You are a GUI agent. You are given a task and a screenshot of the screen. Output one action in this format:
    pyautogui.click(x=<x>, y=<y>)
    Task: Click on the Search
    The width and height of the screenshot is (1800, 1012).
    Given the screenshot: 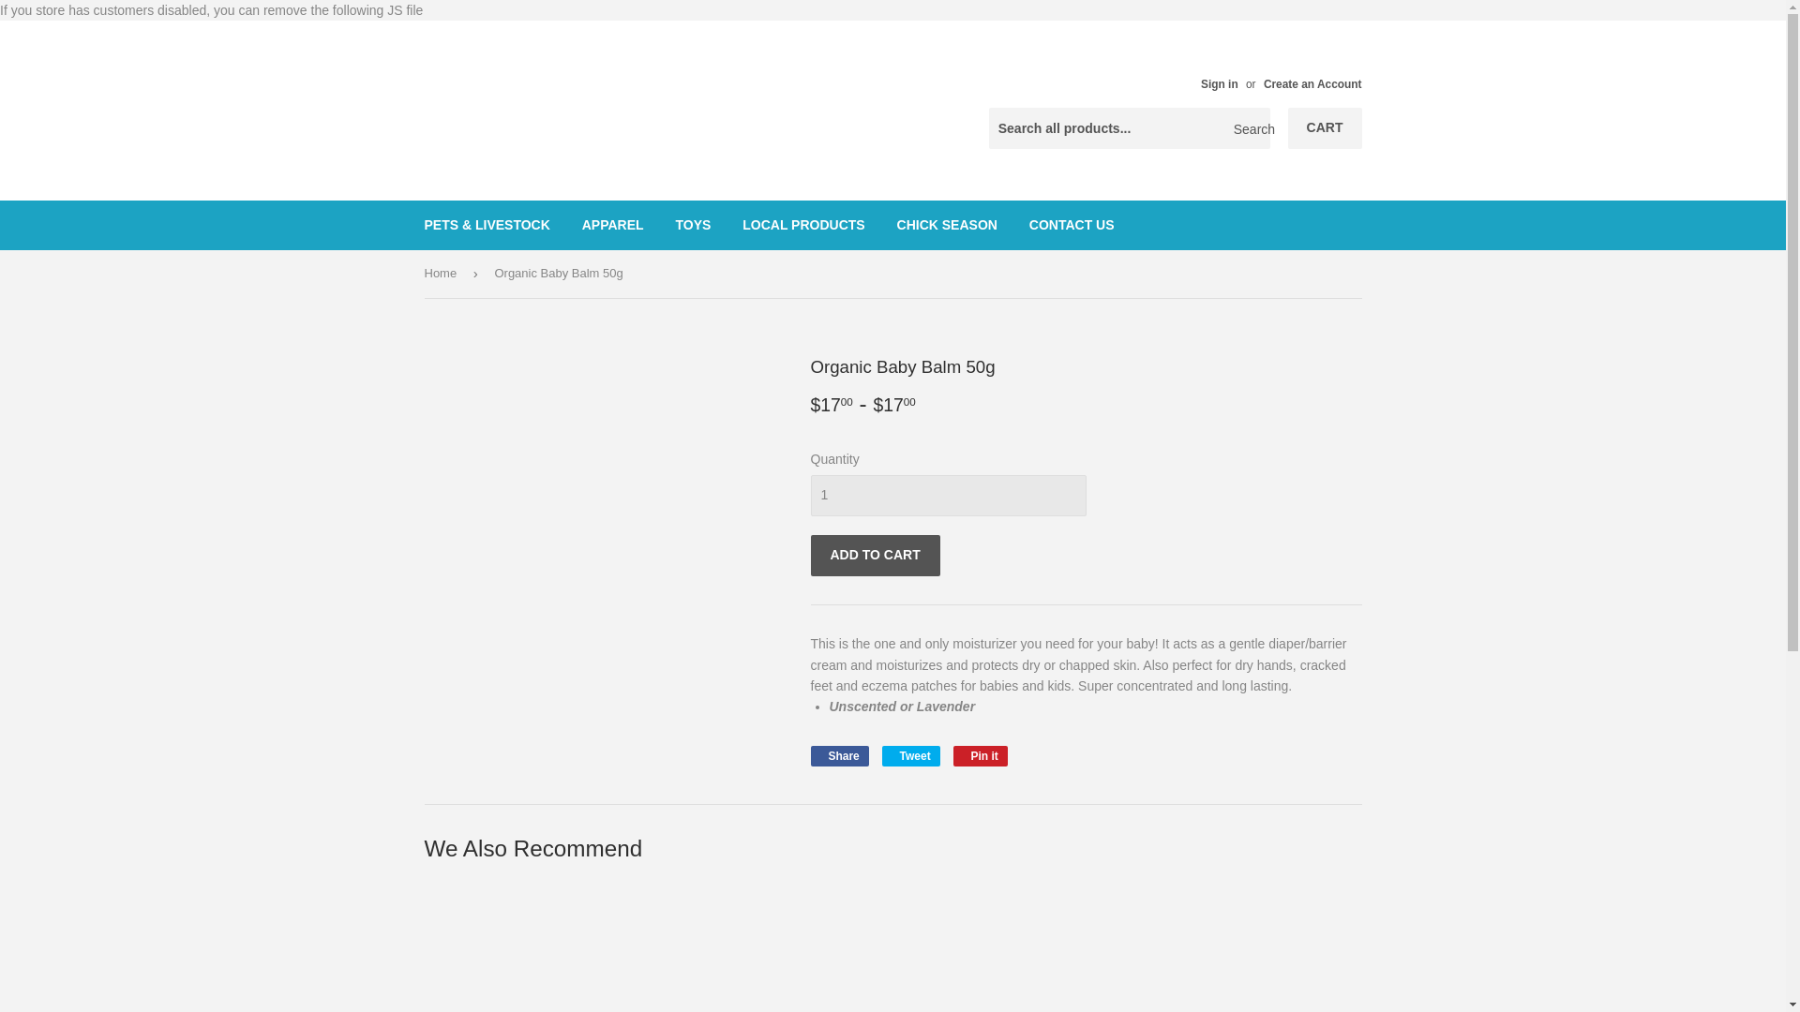 What is the action you would take?
    pyautogui.click(x=1249, y=128)
    